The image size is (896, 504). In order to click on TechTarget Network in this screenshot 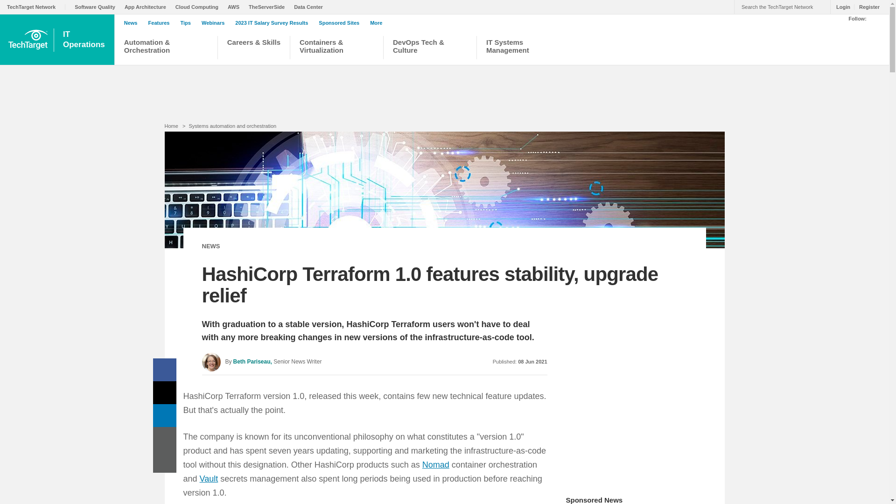, I will do `click(36, 7)`.